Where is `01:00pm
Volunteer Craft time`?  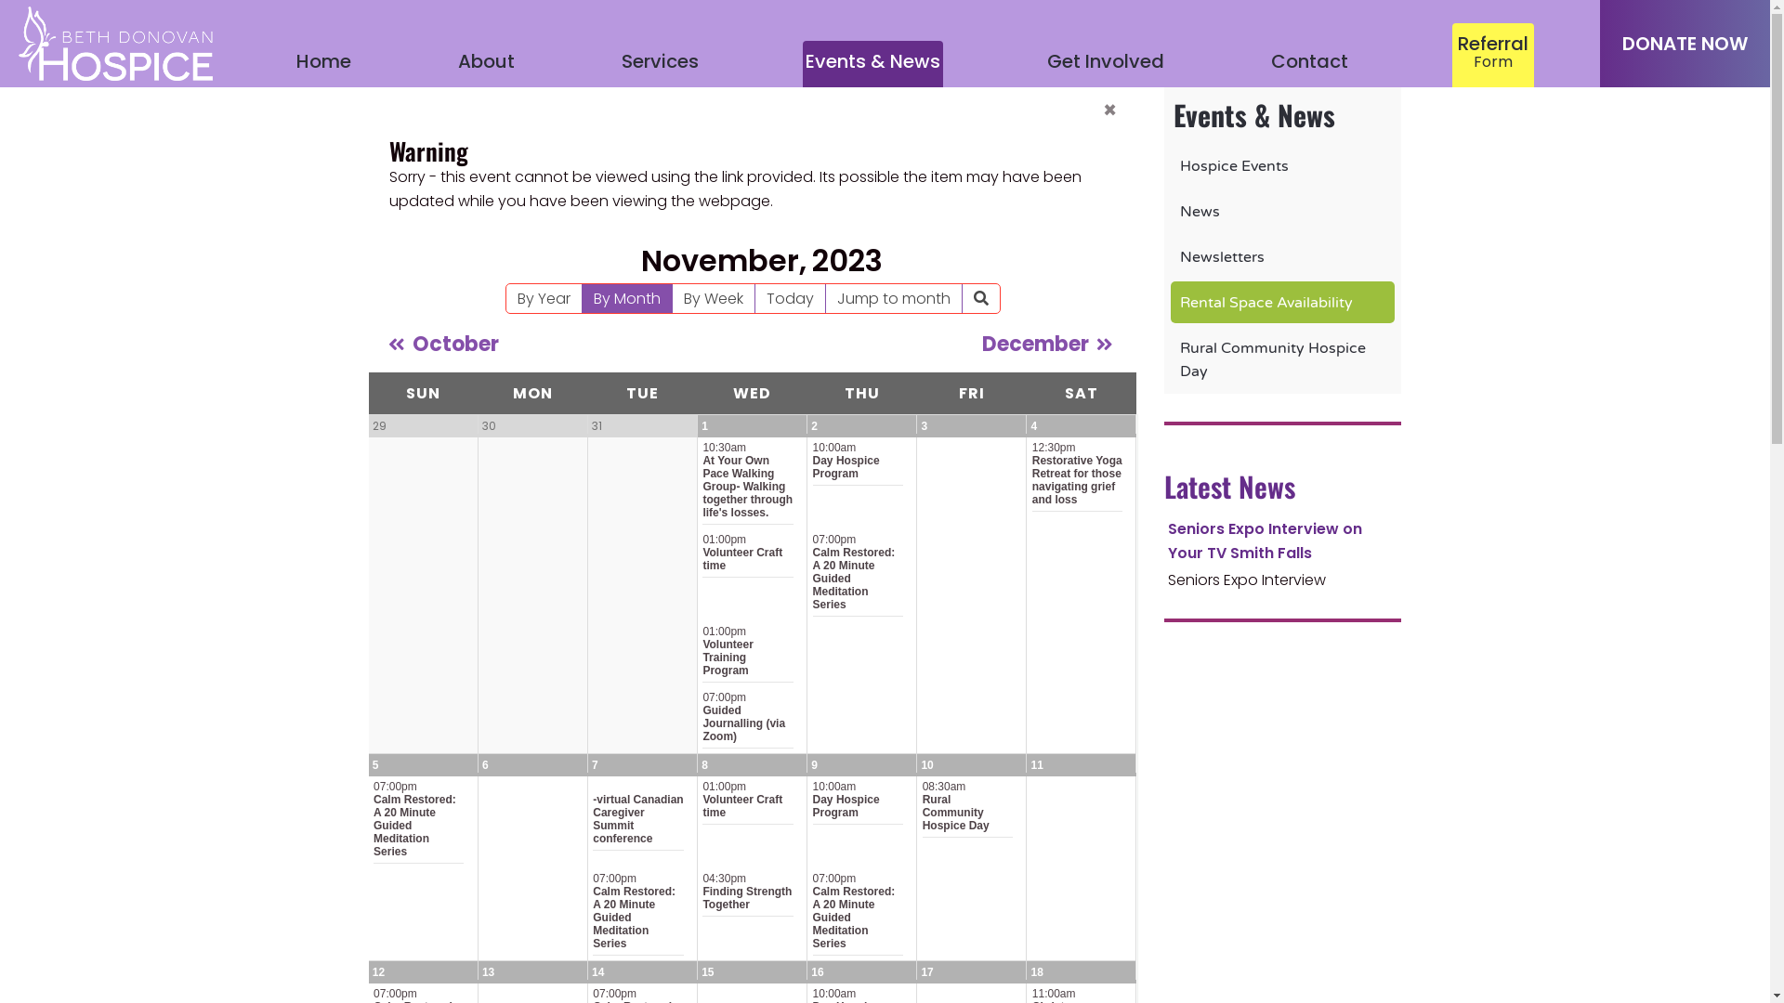 01:00pm
Volunteer Craft time is located at coordinates (747, 802).